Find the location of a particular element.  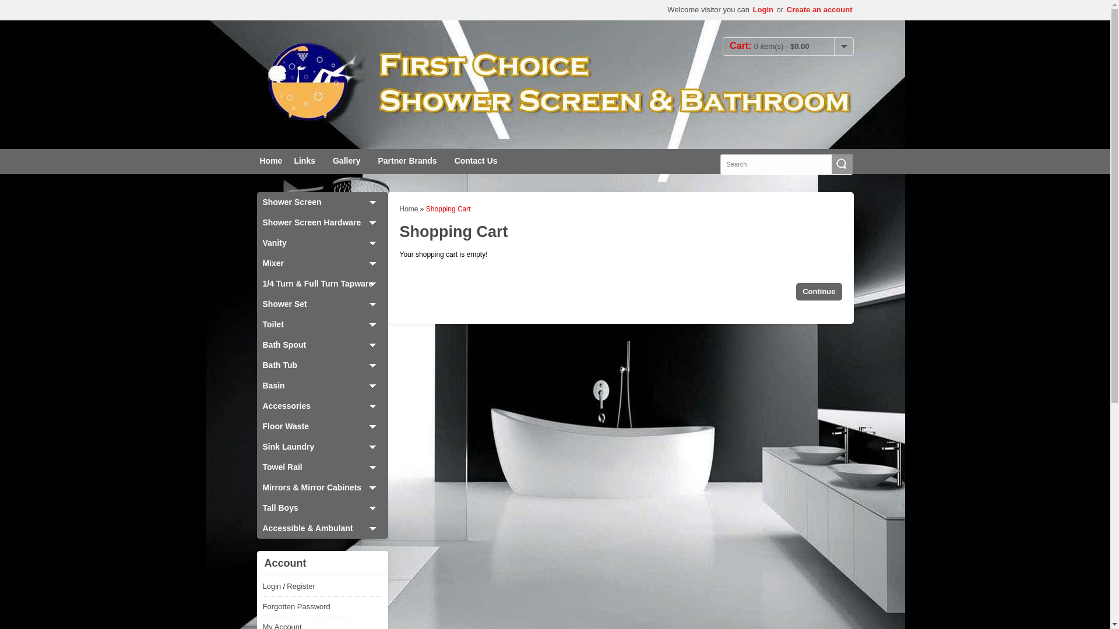

Home is located at coordinates (270, 162).